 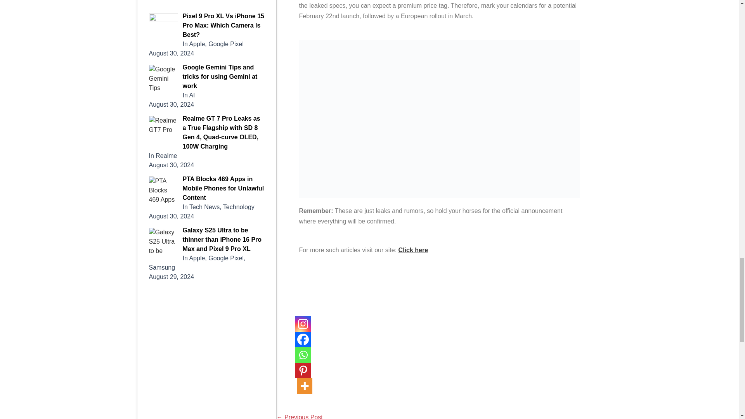 What do you see at coordinates (303, 339) in the screenshot?
I see `Facebook` at bounding box center [303, 339].